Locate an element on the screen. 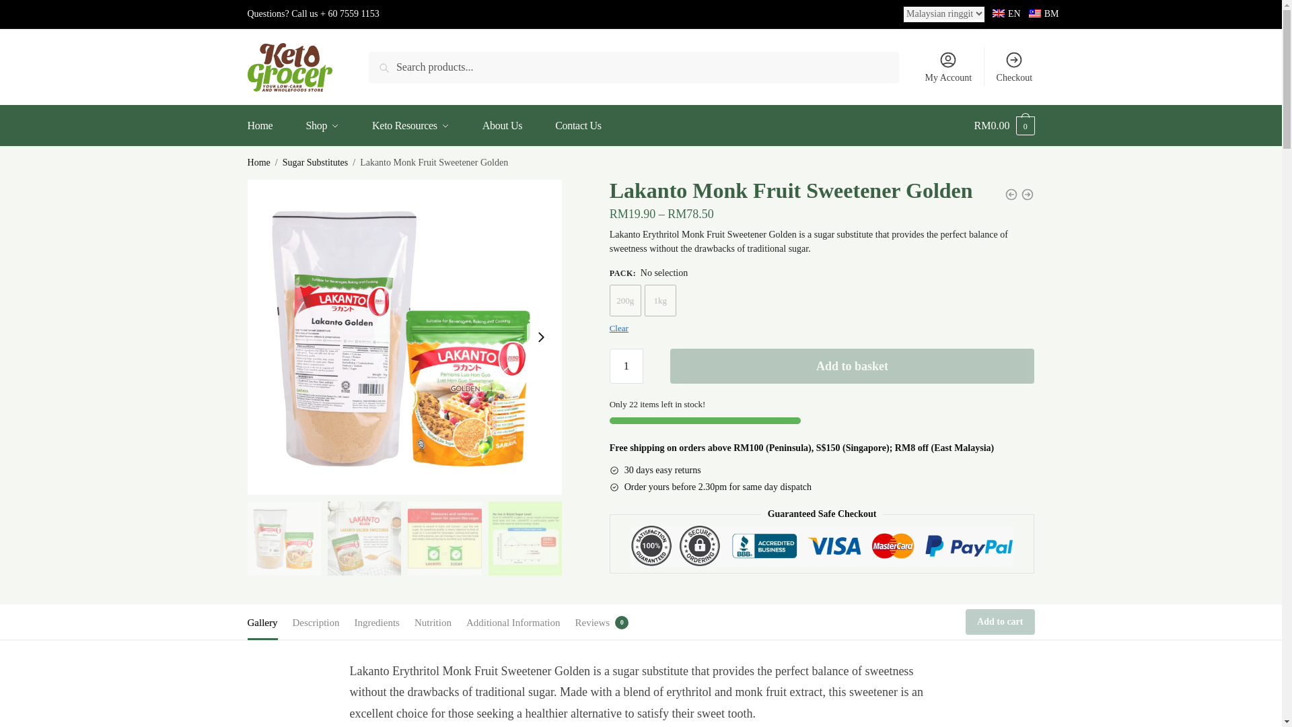  Bahasa Melayu is located at coordinates (1035, 13).